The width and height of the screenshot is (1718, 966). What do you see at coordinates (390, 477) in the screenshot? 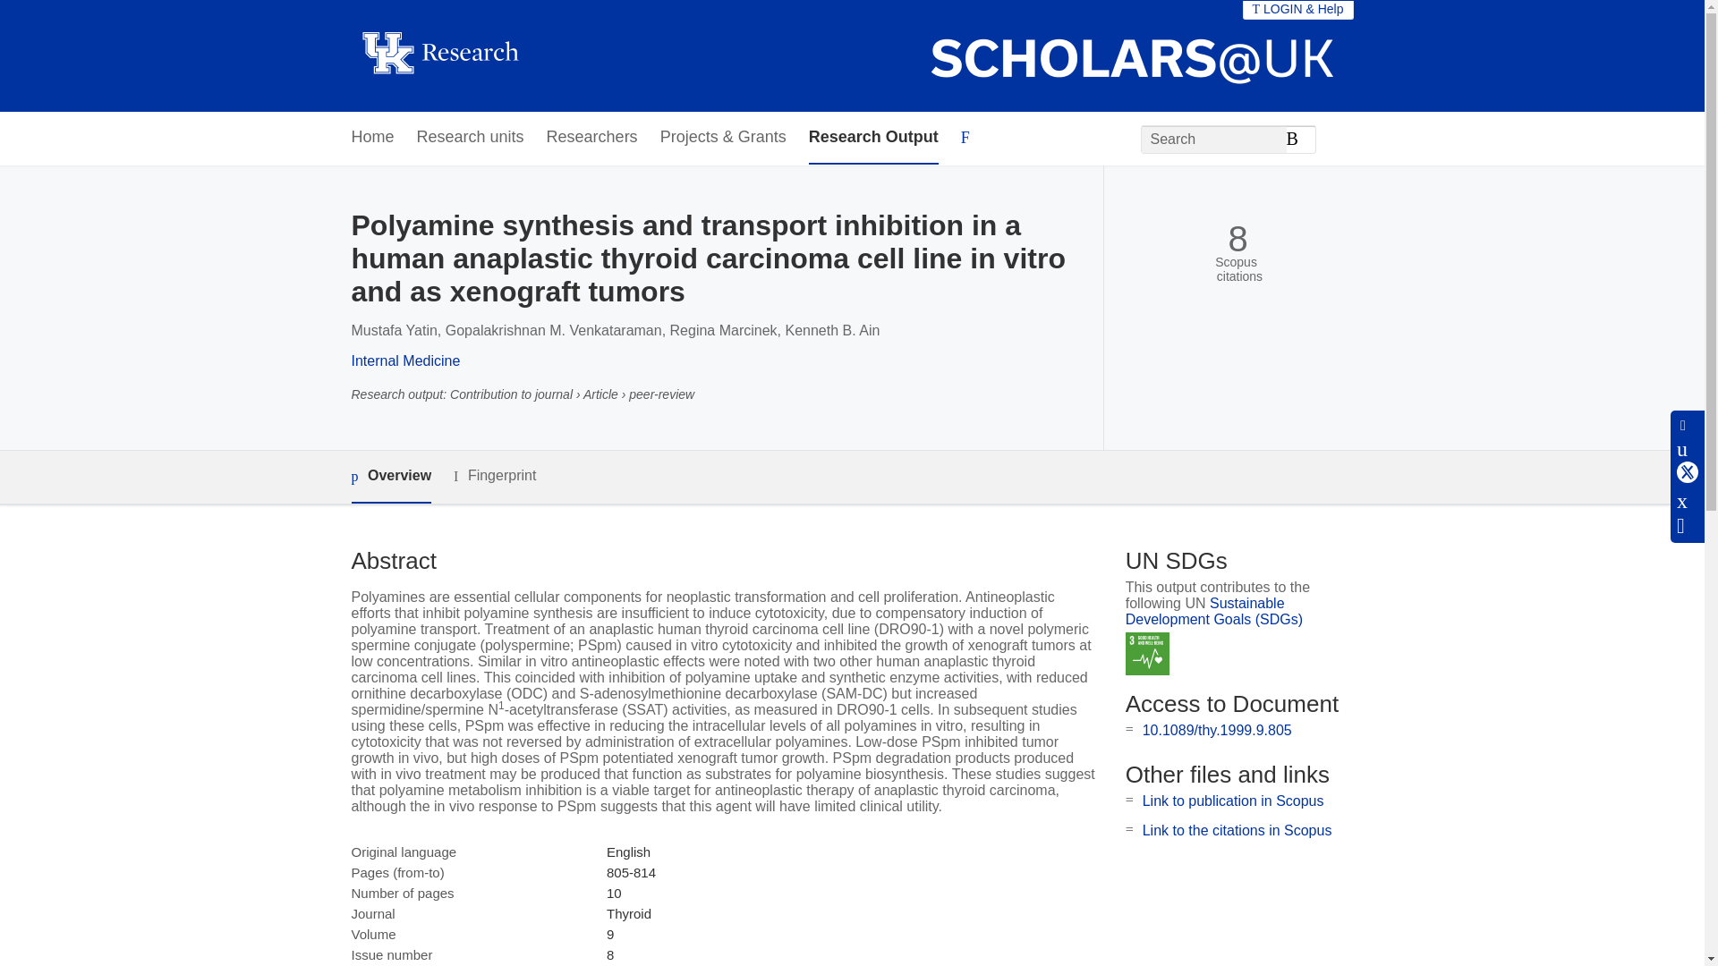
I see `Overview` at bounding box center [390, 477].